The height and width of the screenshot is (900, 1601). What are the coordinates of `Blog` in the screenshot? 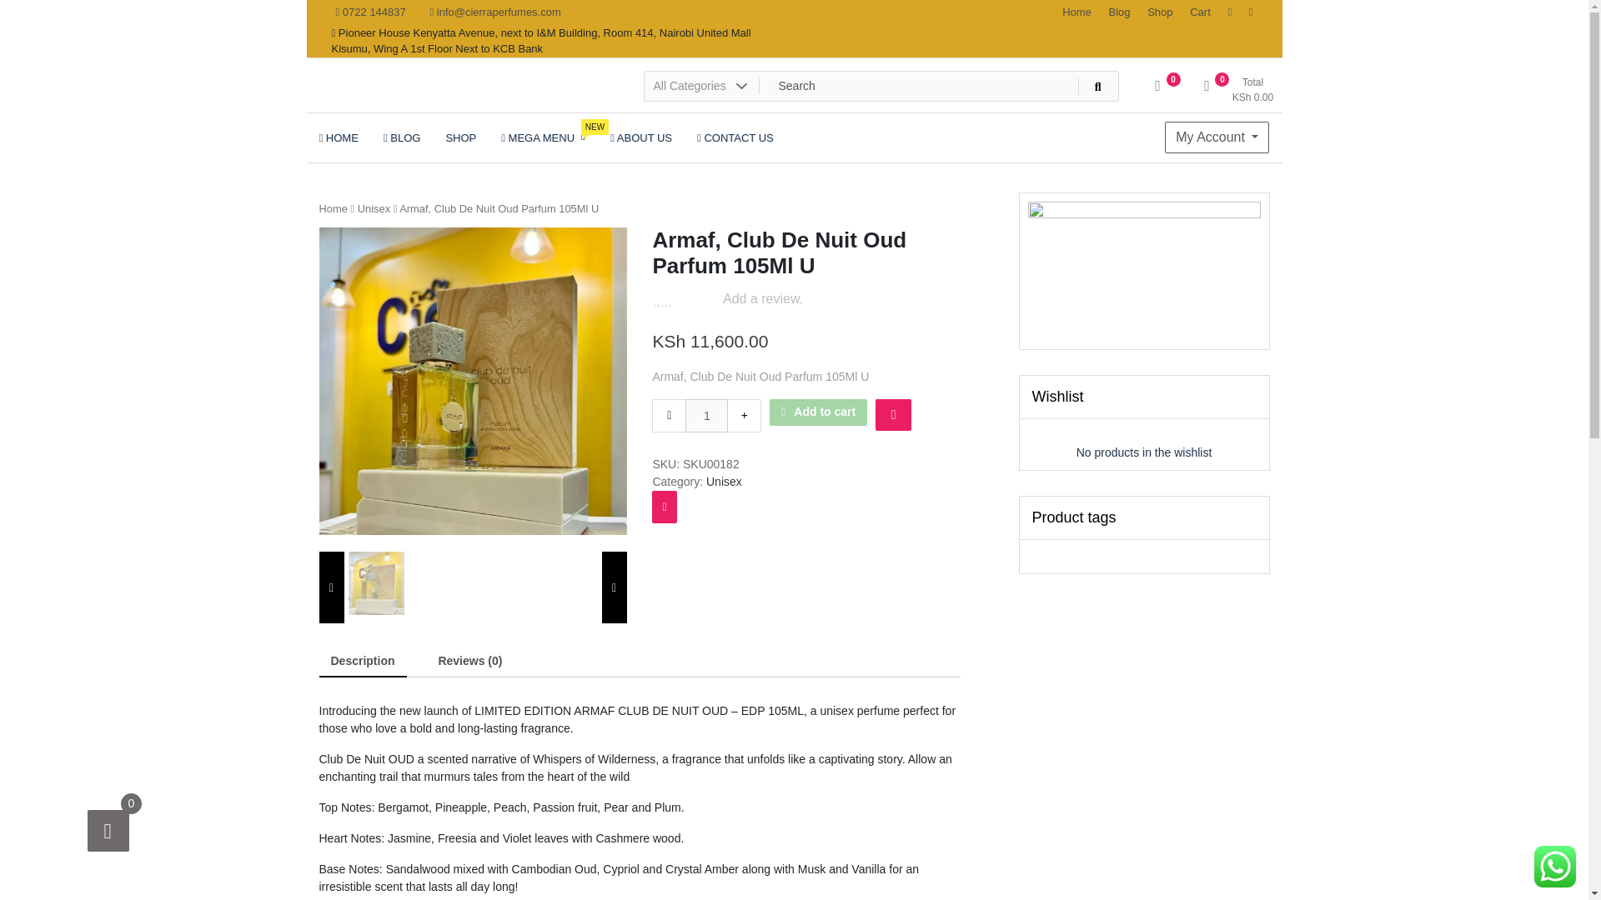 It's located at (1119, 12).